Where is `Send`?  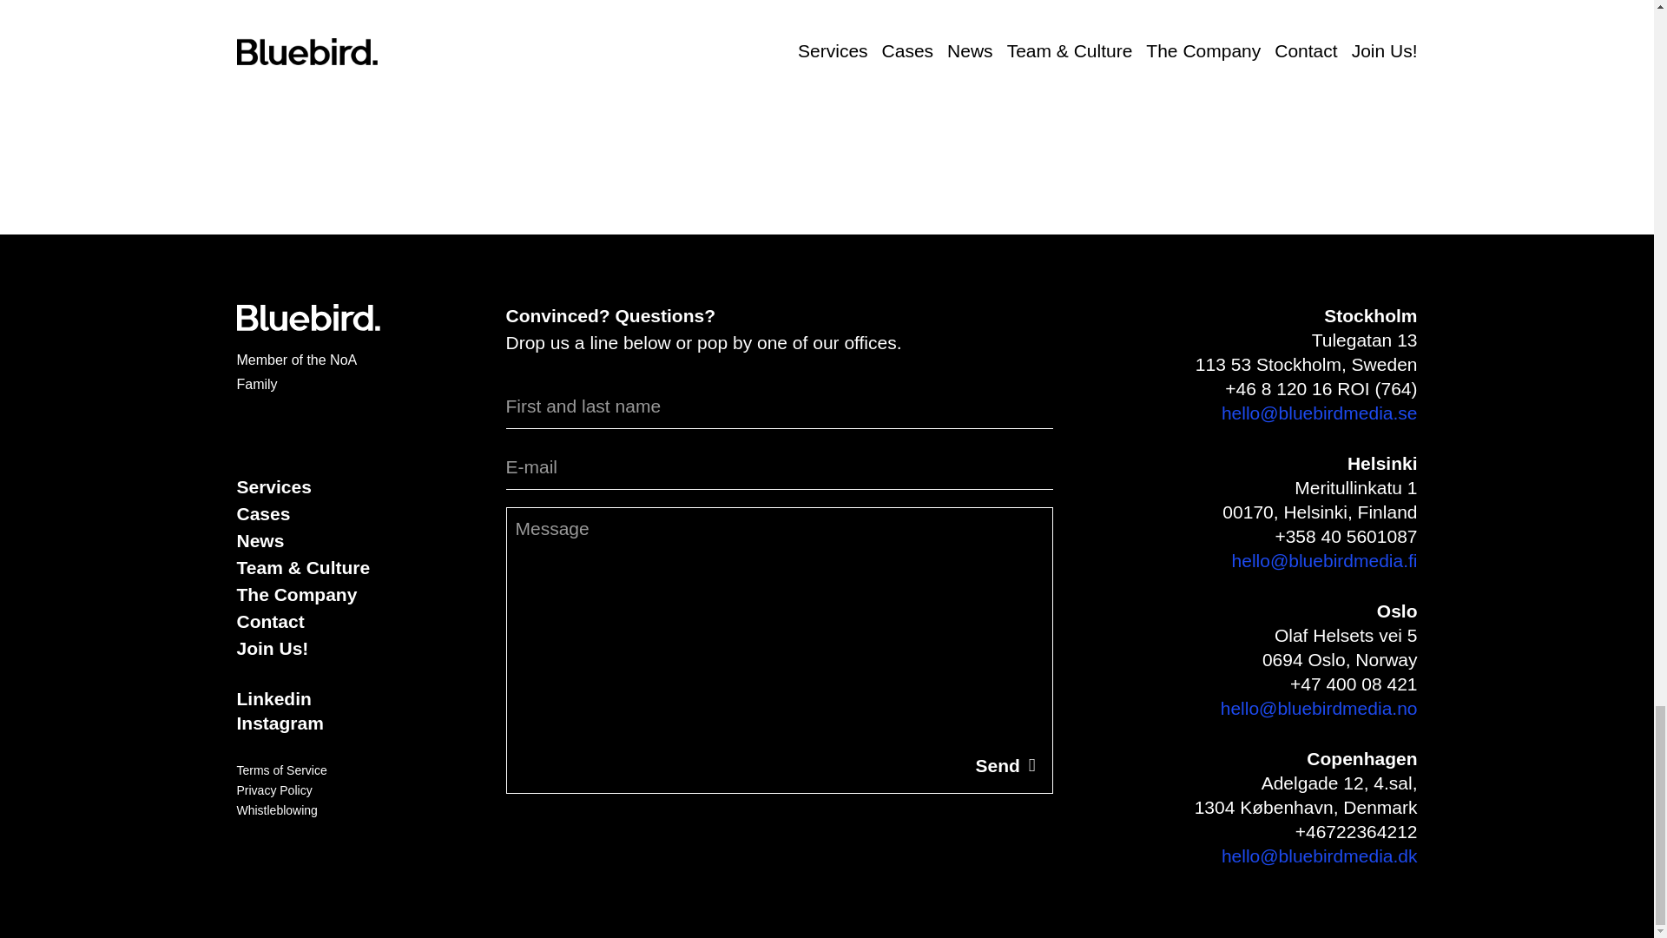
Send is located at coordinates (1004, 765).